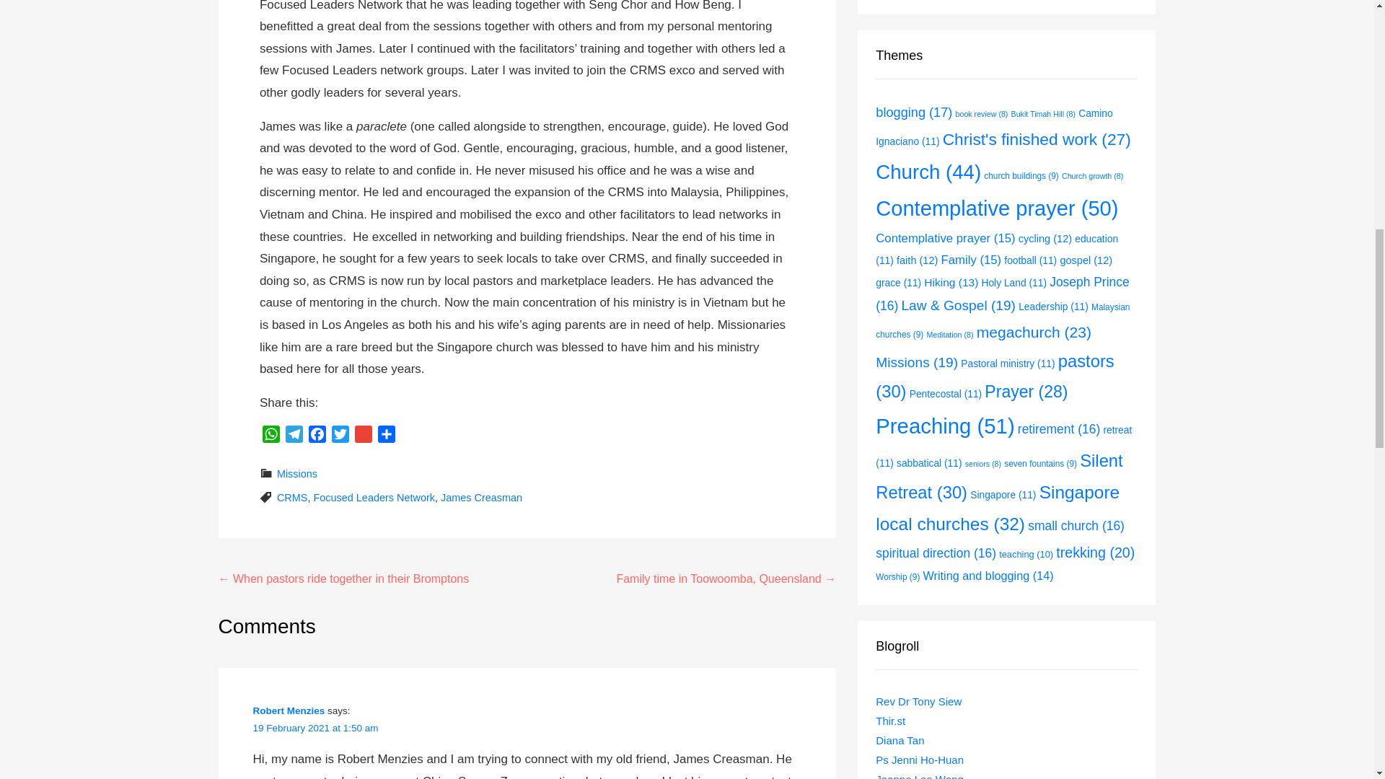  Describe the element at coordinates (315, 729) in the screenshot. I see `19 February 2021 at 1:50 am` at that location.